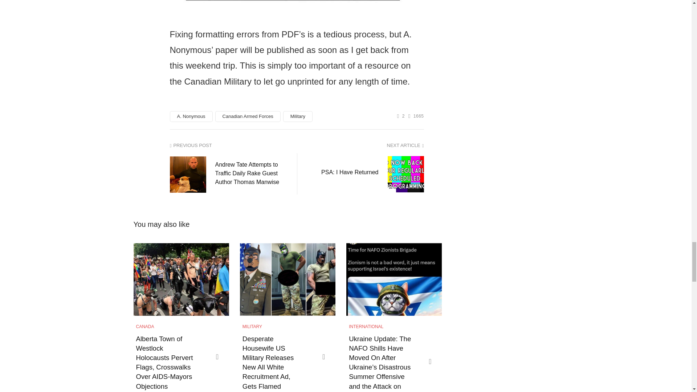  Describe the element at coordinates (191, 116) in the screenshot. I see `A. Nonymous` at that location.